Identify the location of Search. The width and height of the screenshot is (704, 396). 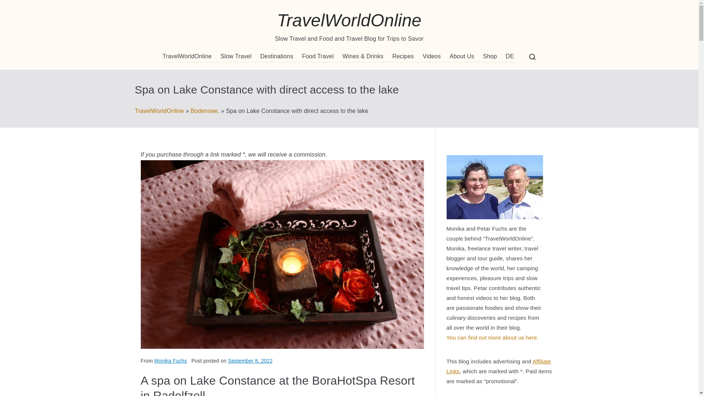
(13, 6).